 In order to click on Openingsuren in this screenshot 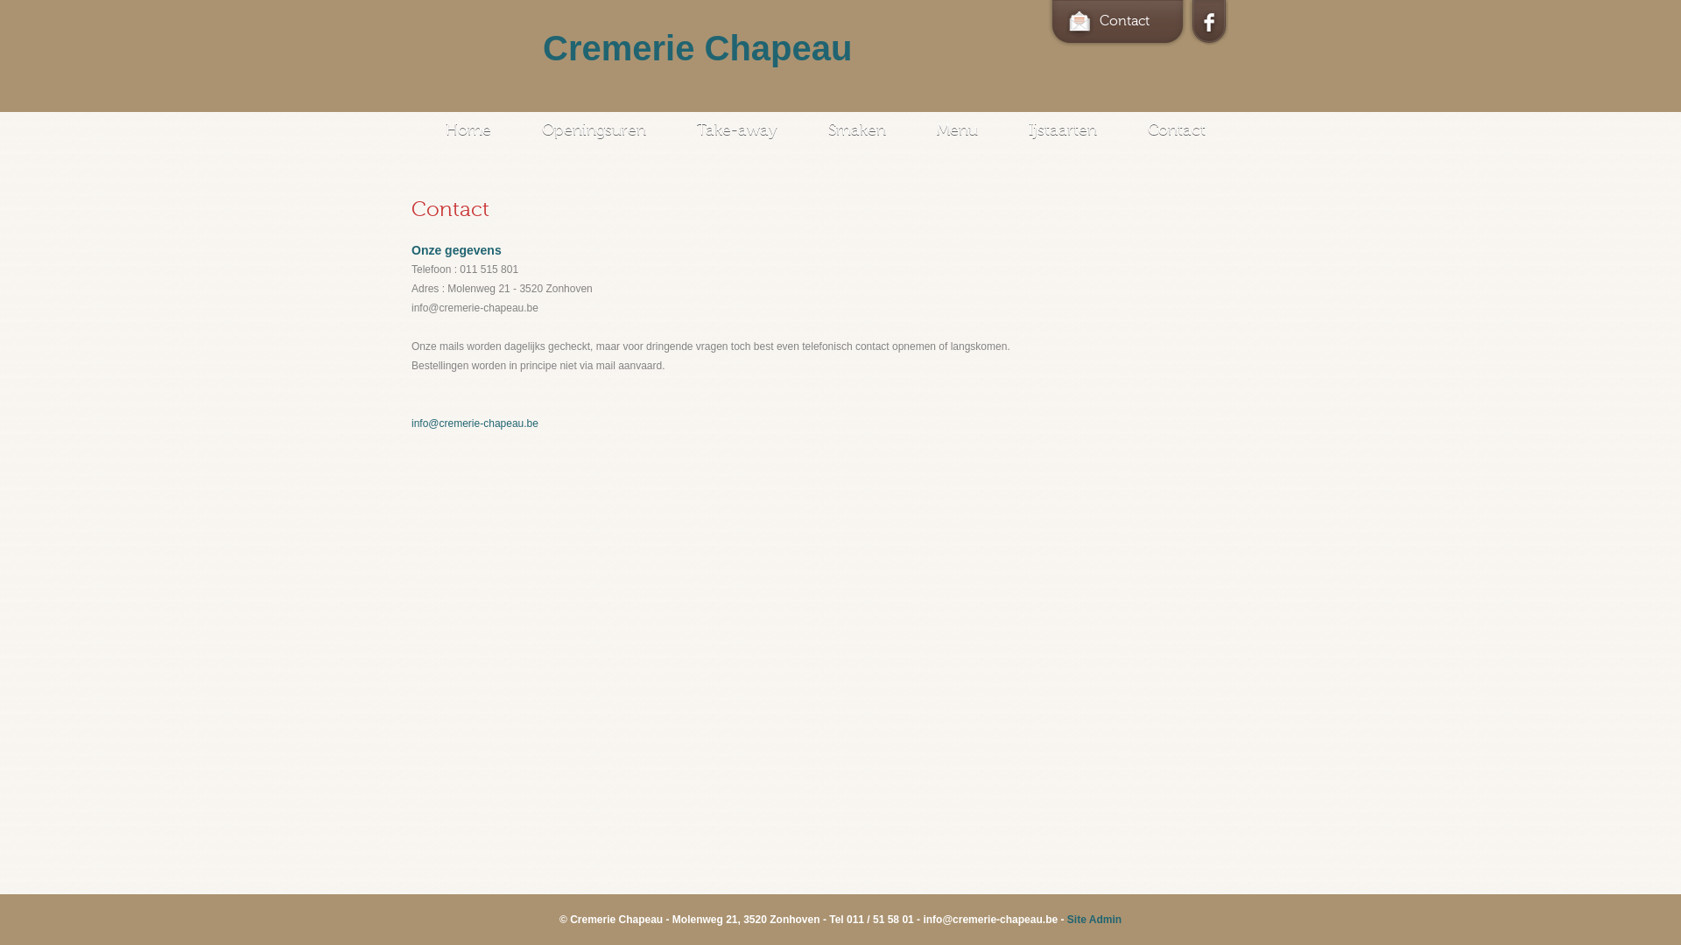, I will do `click(594, 129)`.